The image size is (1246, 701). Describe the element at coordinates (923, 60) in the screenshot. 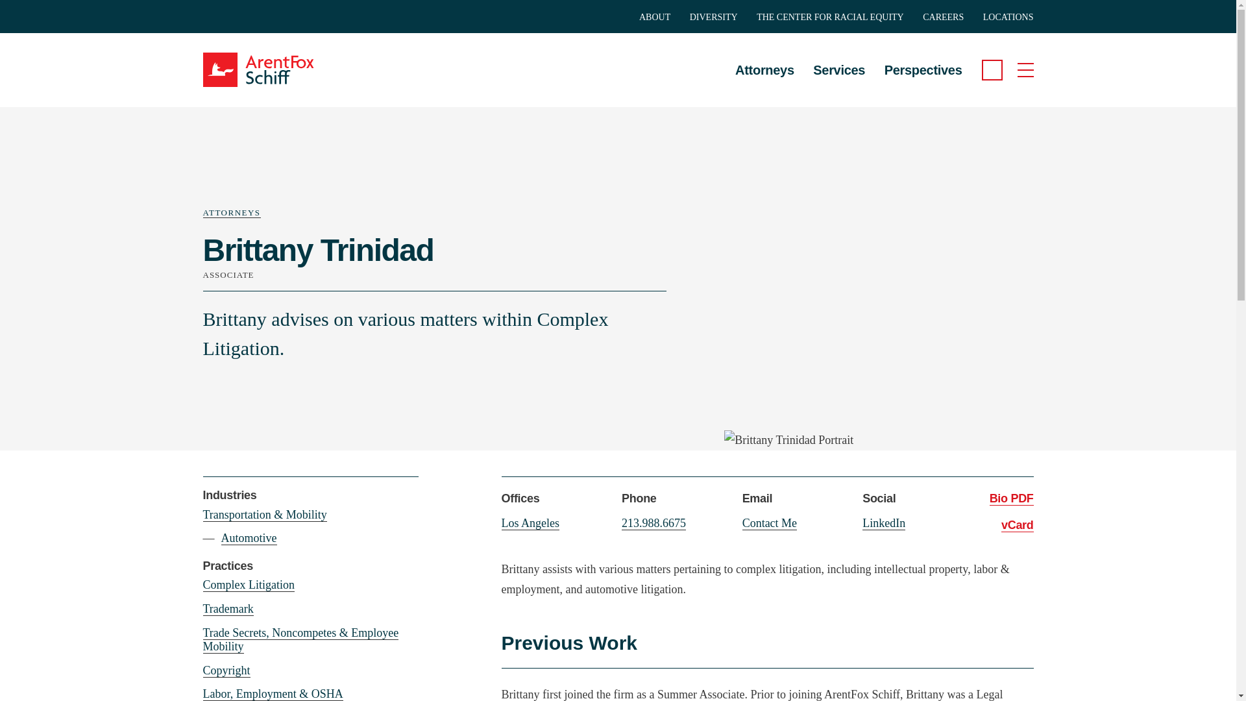

I see `Perspectives` at that location.